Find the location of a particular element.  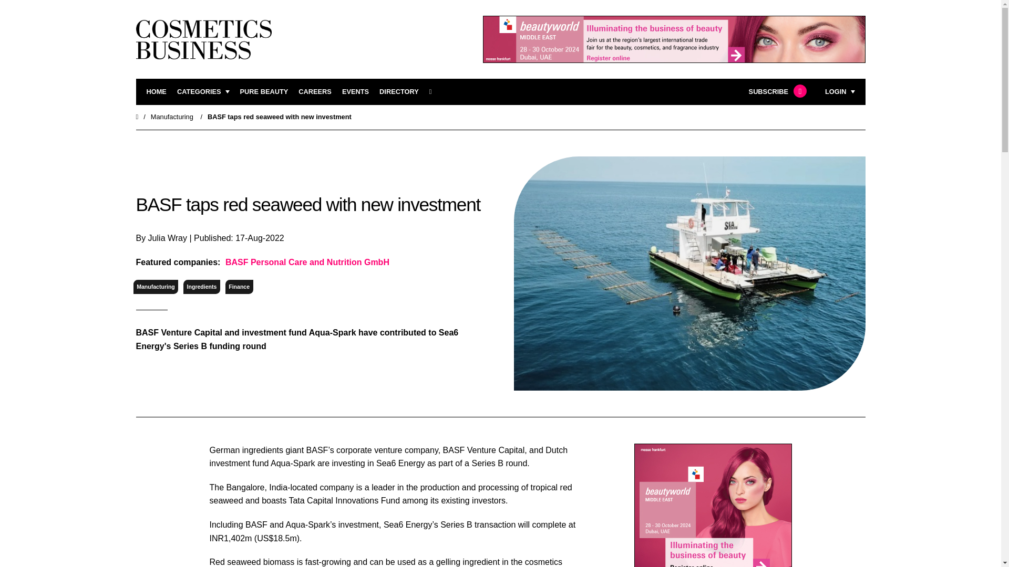

SEARCH is located at coordinates (434, 92).